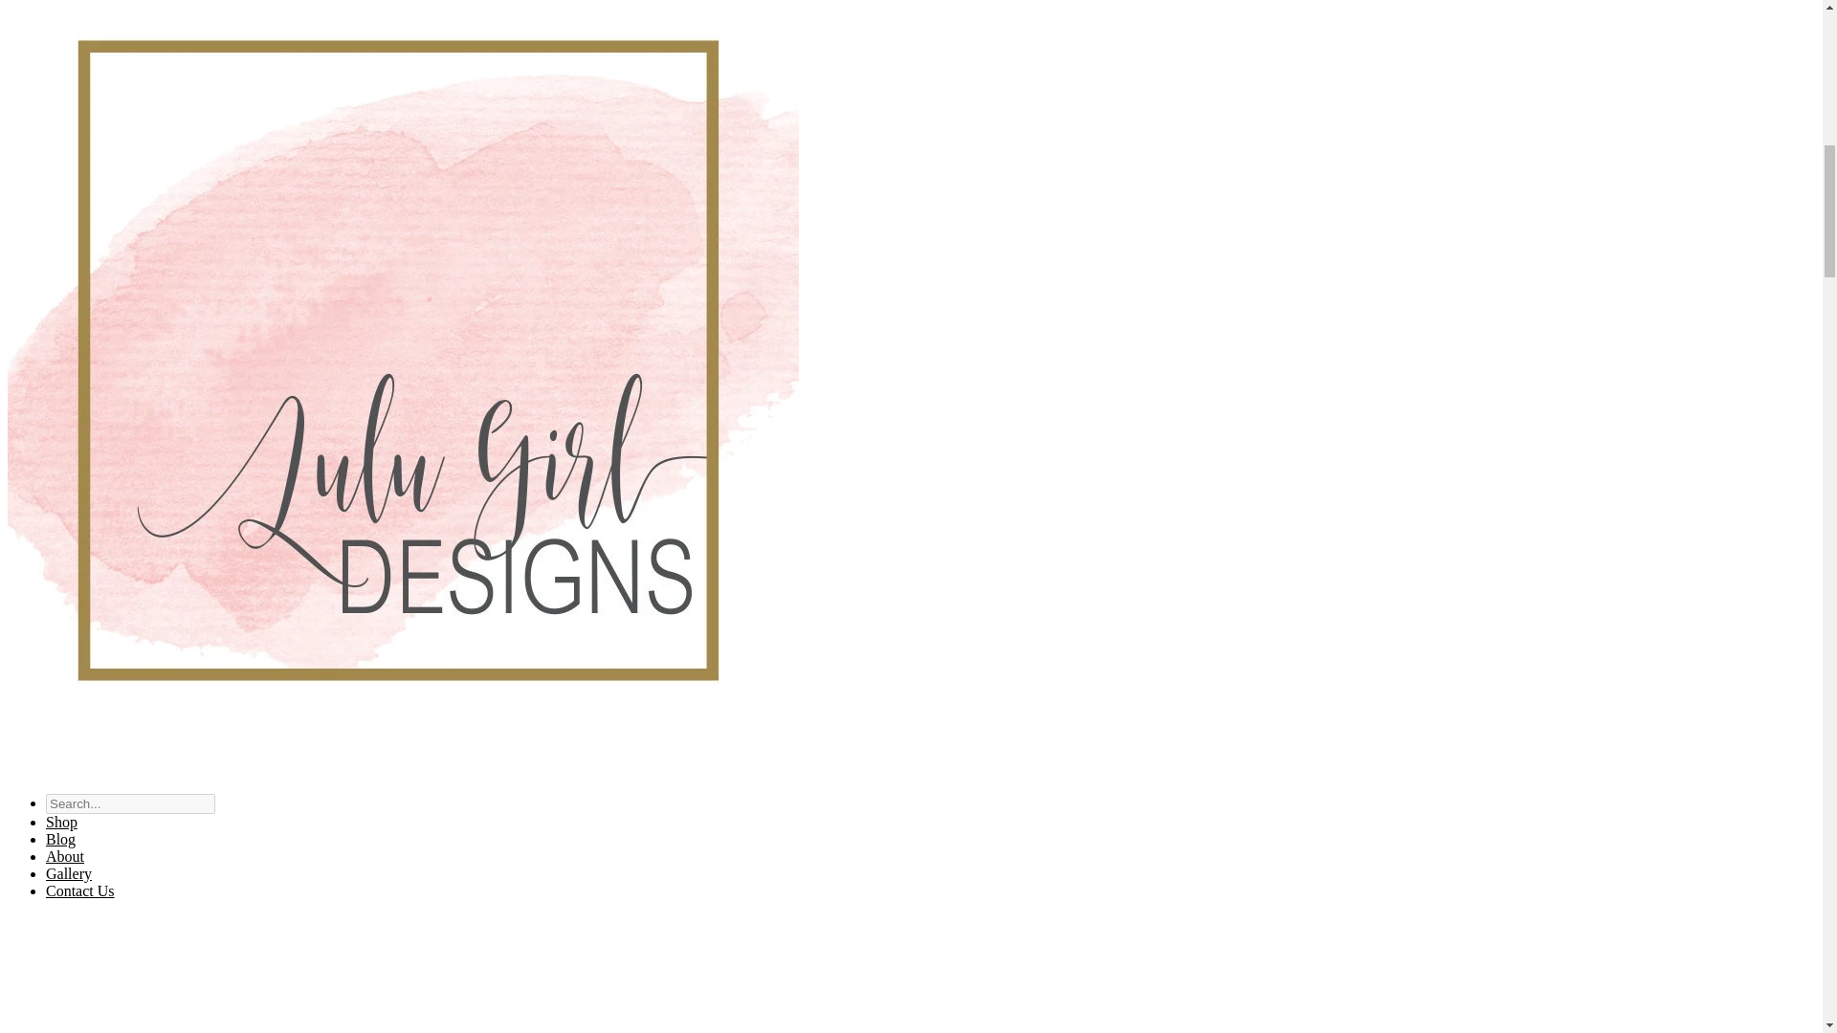 Image resolution: width=1837 pixels, height=1033 pixels. What do you see at coordinates (65, 855) in the screenshot?
I see `About` at bounding box center [65, 855].